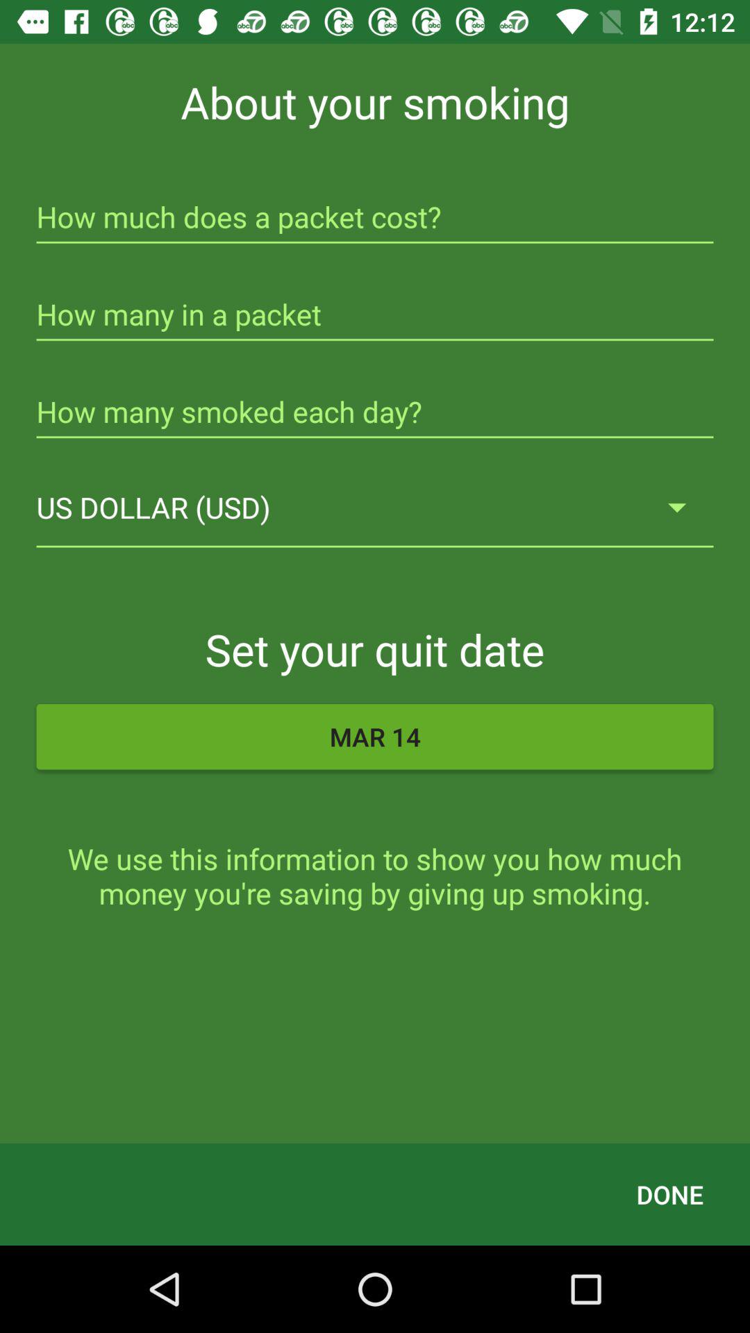 This screenshot has height=1333, width=750. Describe the element at coordinates (669, 1194) in the screenshot. I see `select the icon at the bottom right corner` at that location.